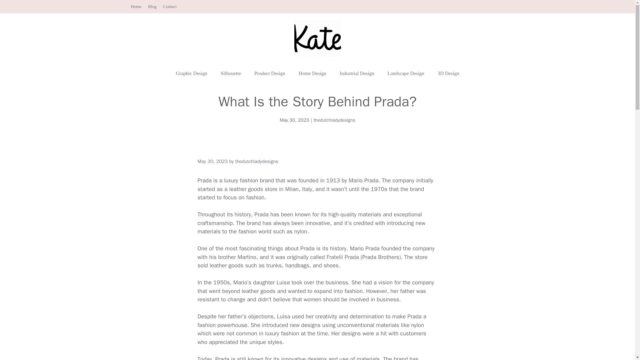  What do you see at coordinates (334, 120) in the screenshot?
I see `thedutchladydesigns` at bounding box center [334, 120].